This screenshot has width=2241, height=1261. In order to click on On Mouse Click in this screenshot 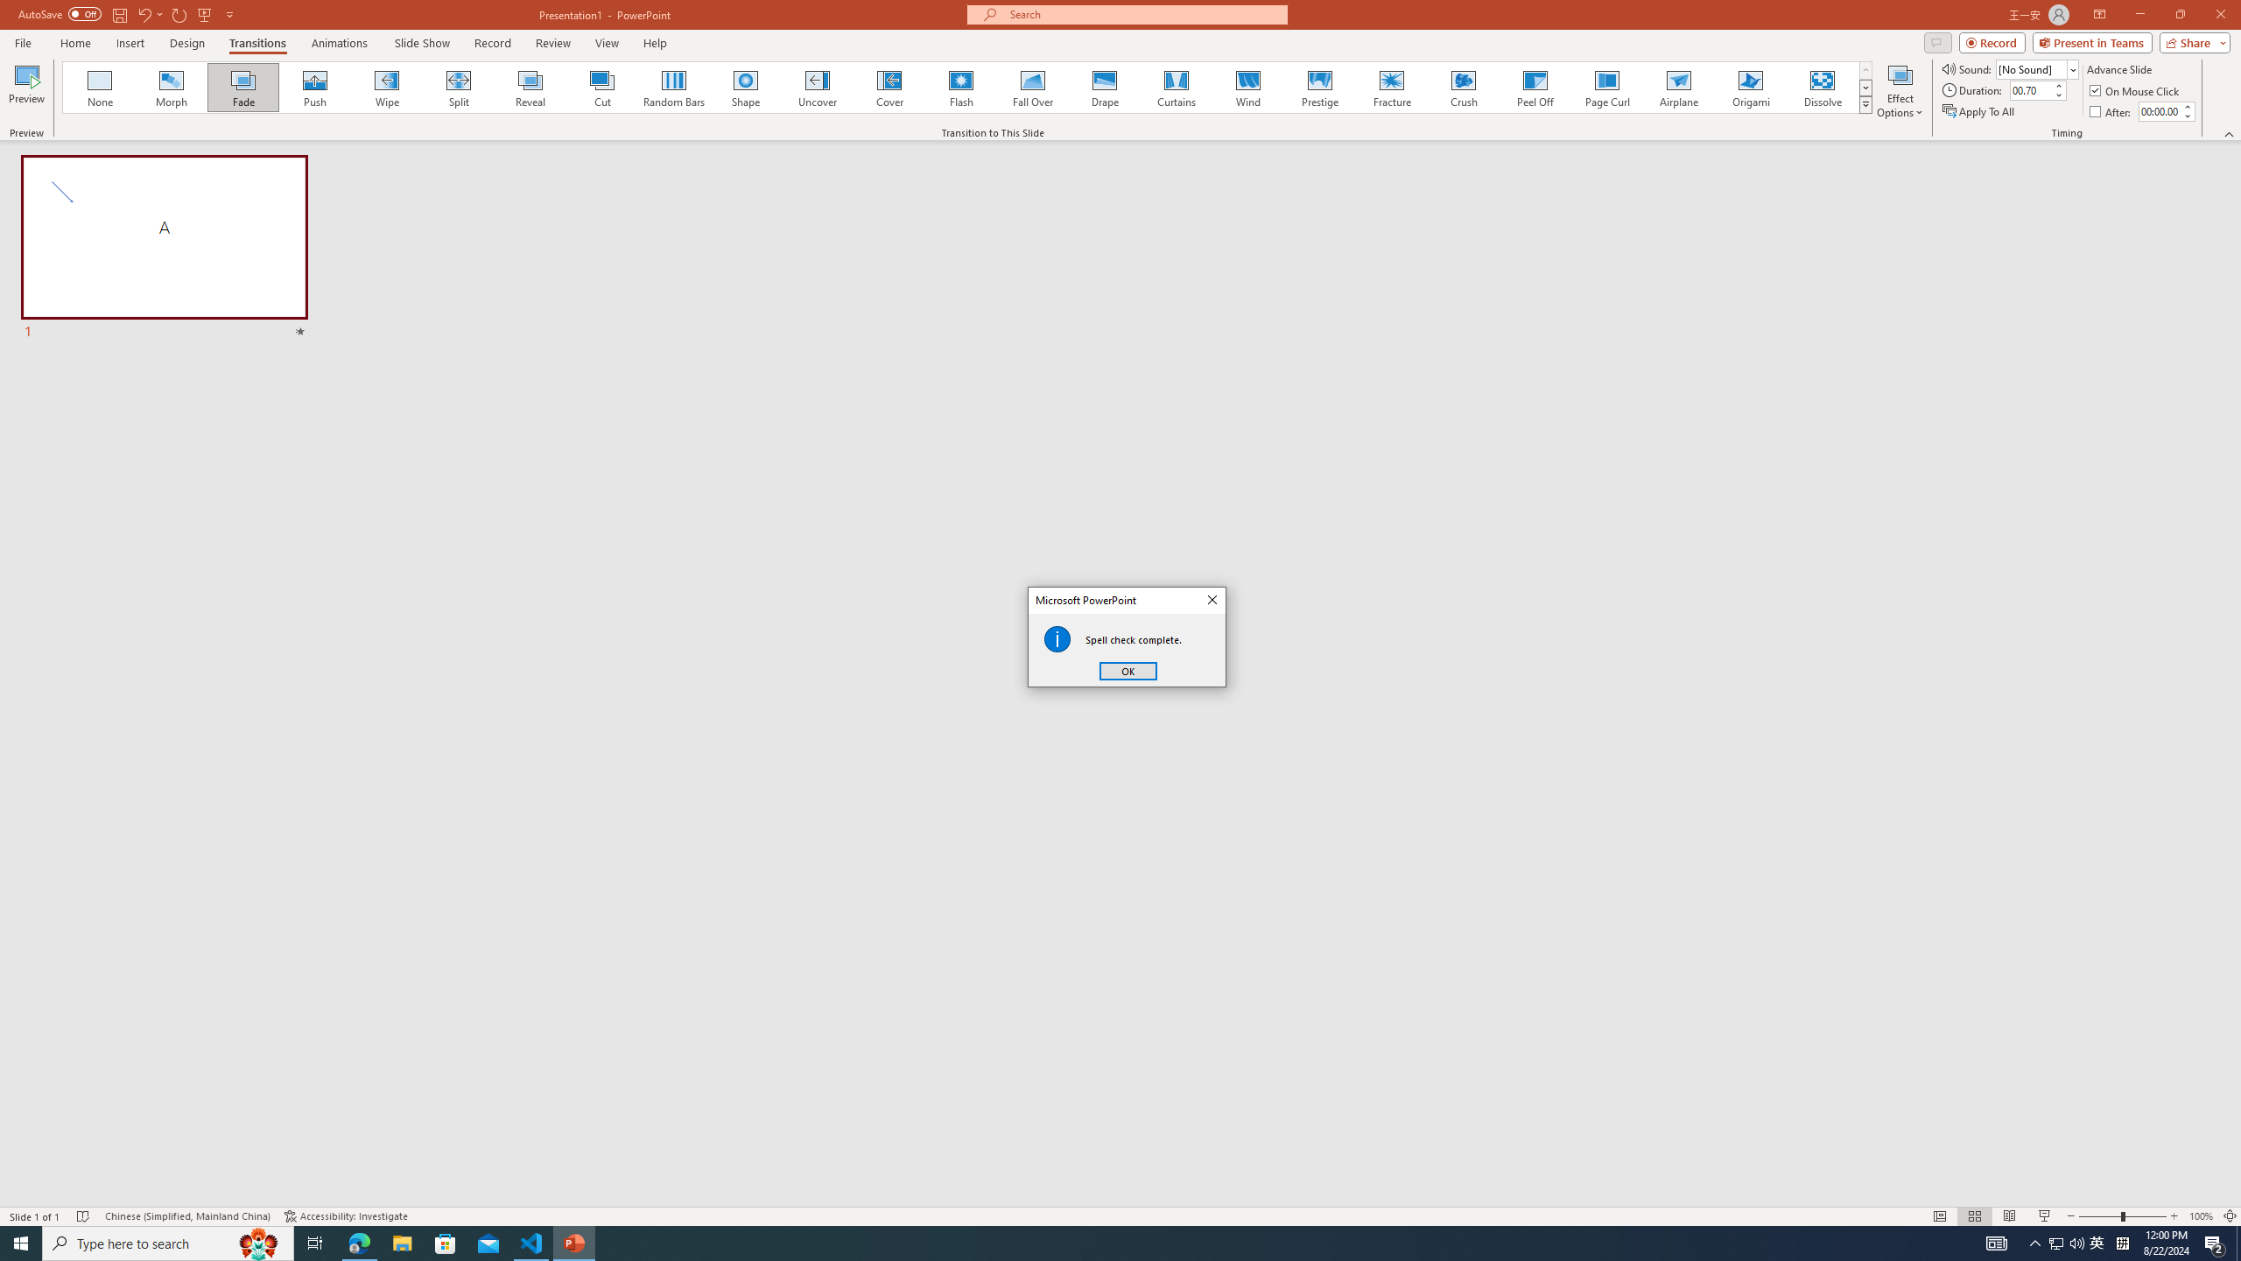, I will do `click(2136, 91)`.